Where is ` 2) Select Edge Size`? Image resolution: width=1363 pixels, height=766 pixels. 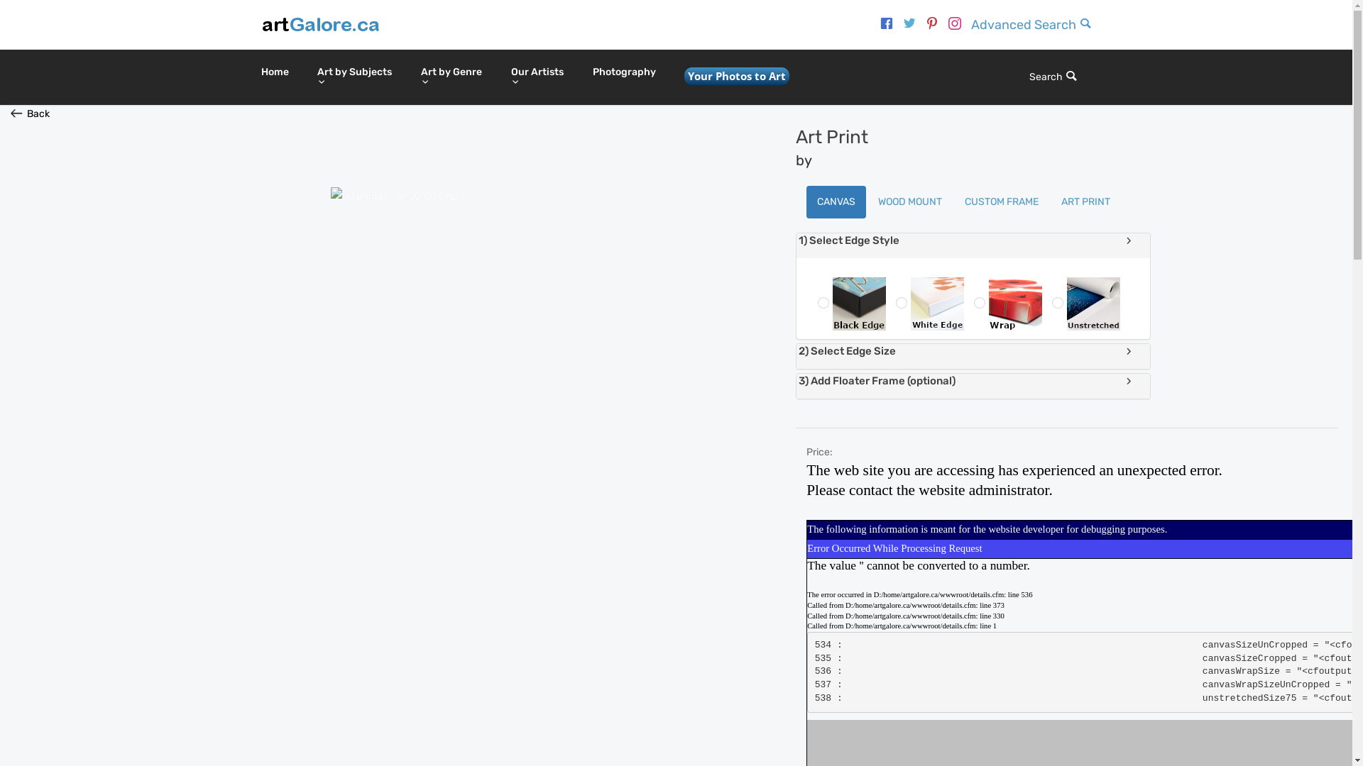
 2) Select Edge Size is located at coordinates (973, 351).